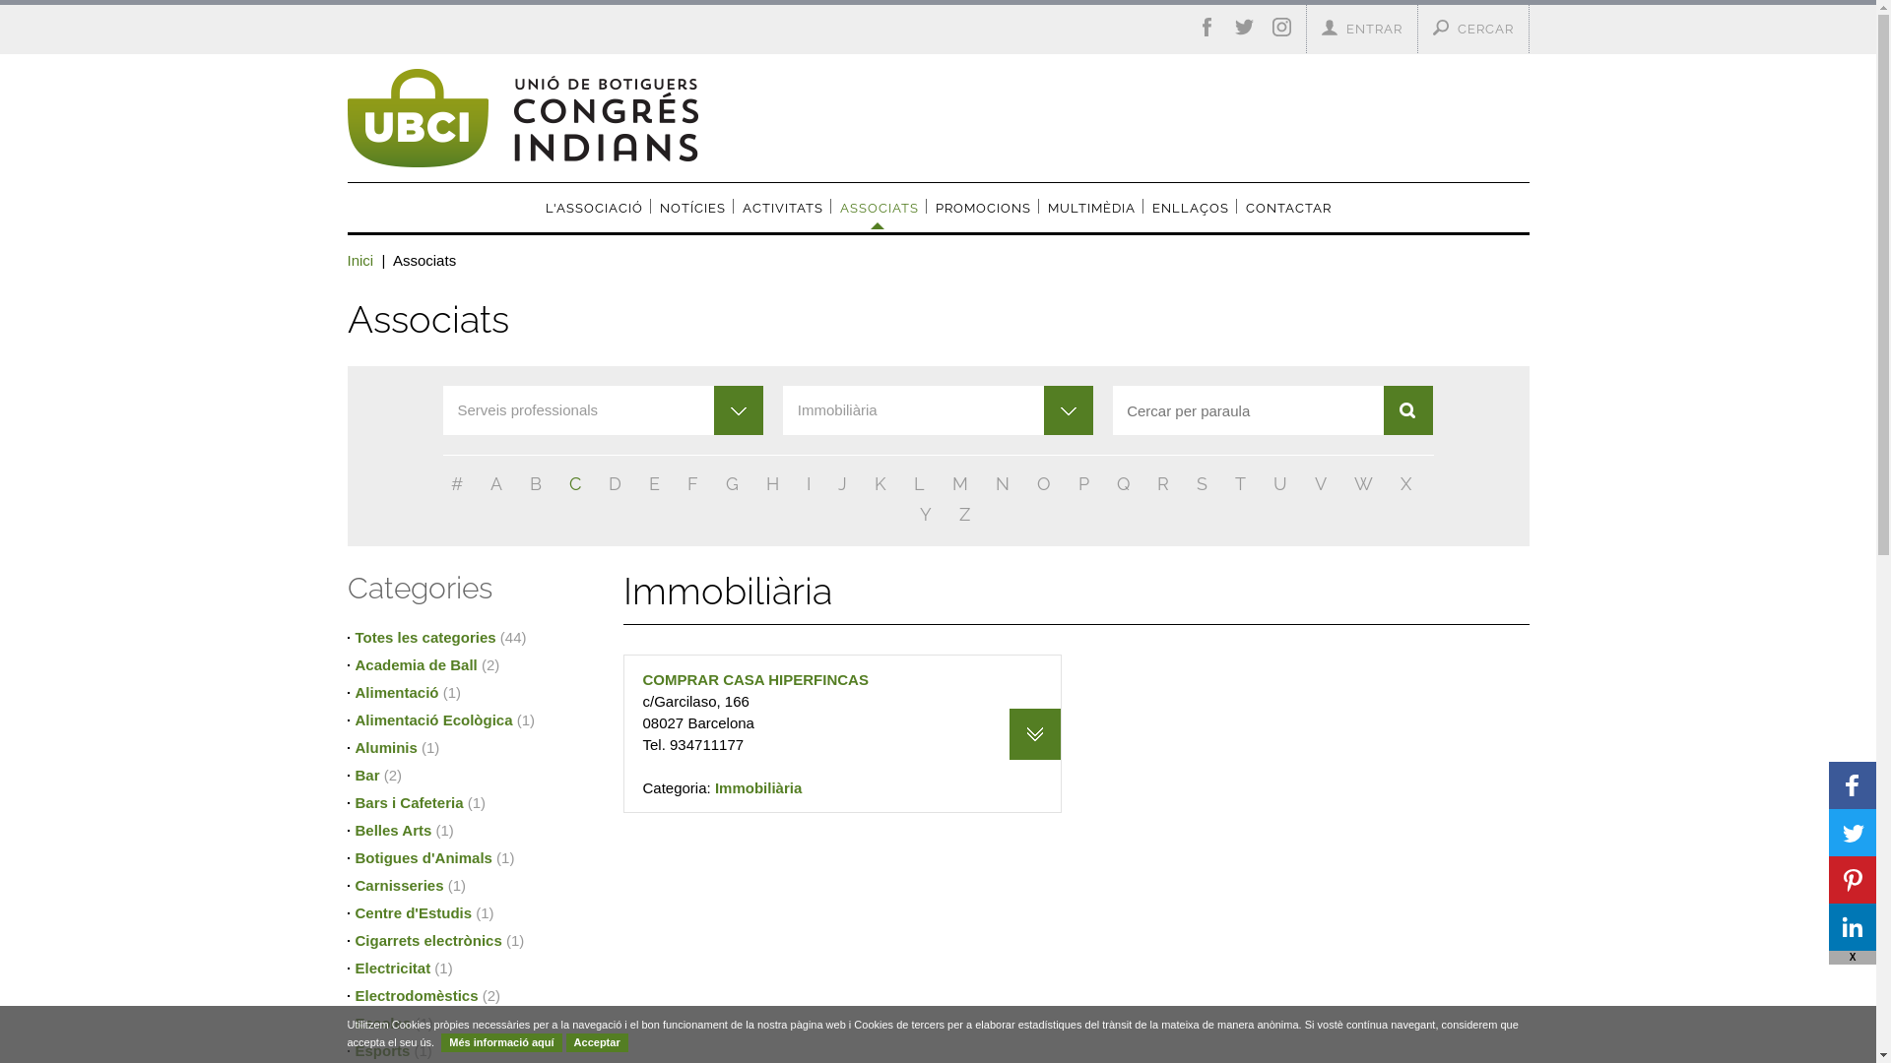  Describe the element at coordinates (1853, 833) in the screenshot. I see `Twitter` at that location.